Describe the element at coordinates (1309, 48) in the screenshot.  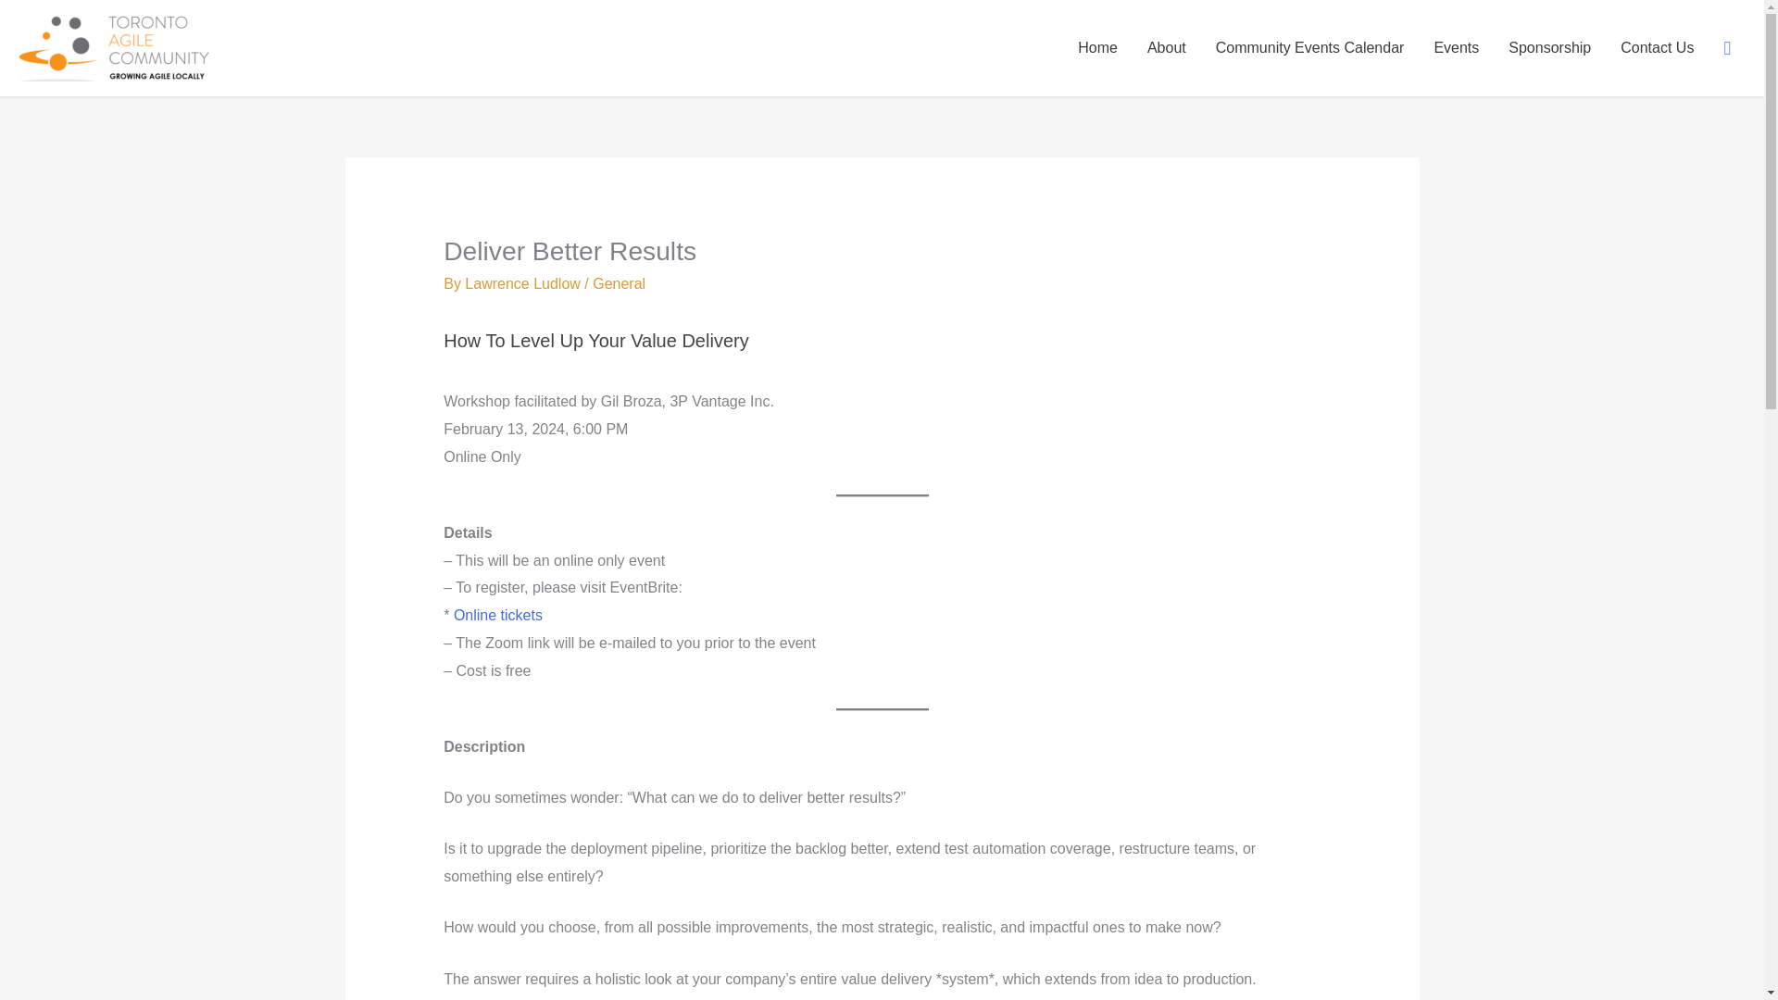
I see `Community Events Calendar` at that location.